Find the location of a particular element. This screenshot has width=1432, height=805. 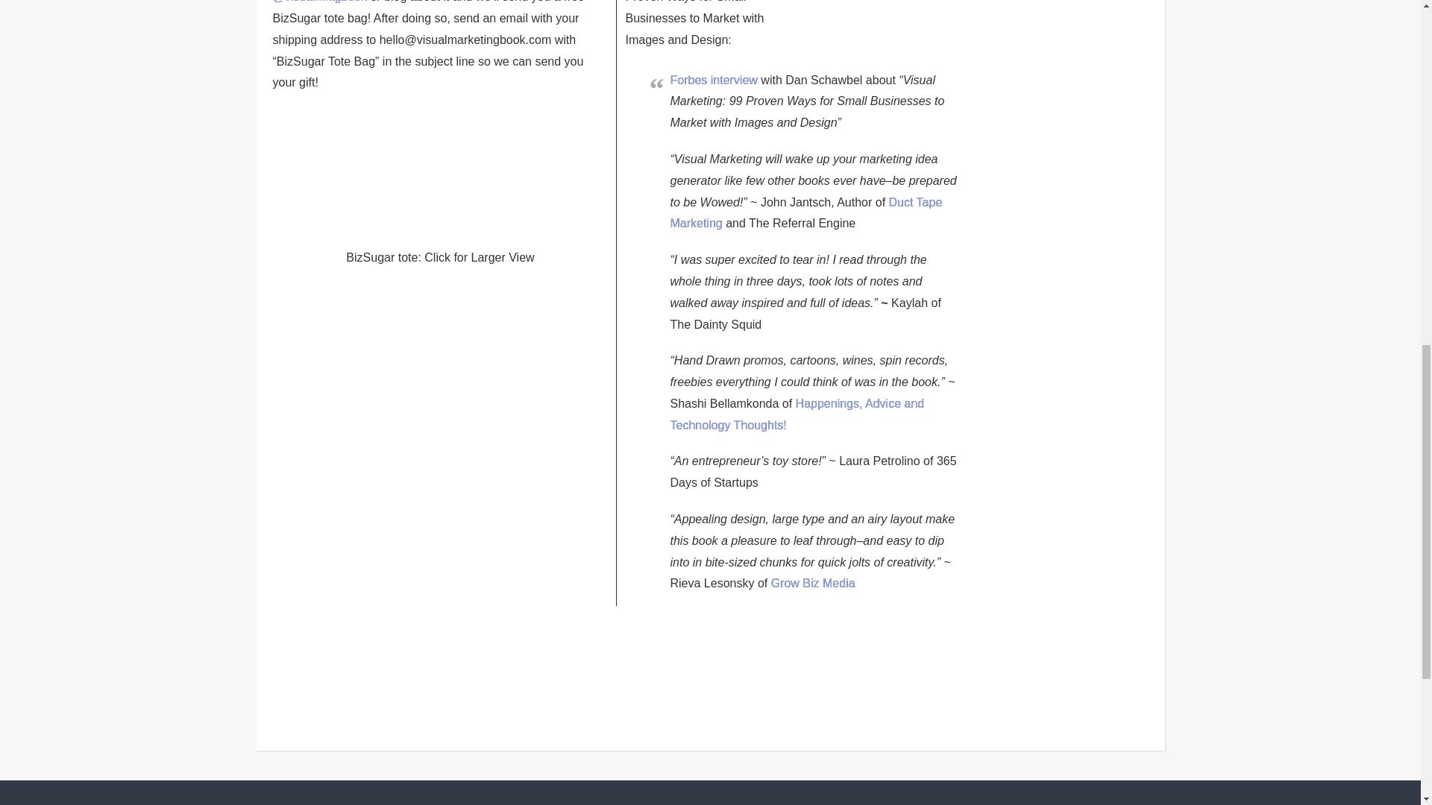

Visual Marketing Sighting! is located at coordinates (350, 192).